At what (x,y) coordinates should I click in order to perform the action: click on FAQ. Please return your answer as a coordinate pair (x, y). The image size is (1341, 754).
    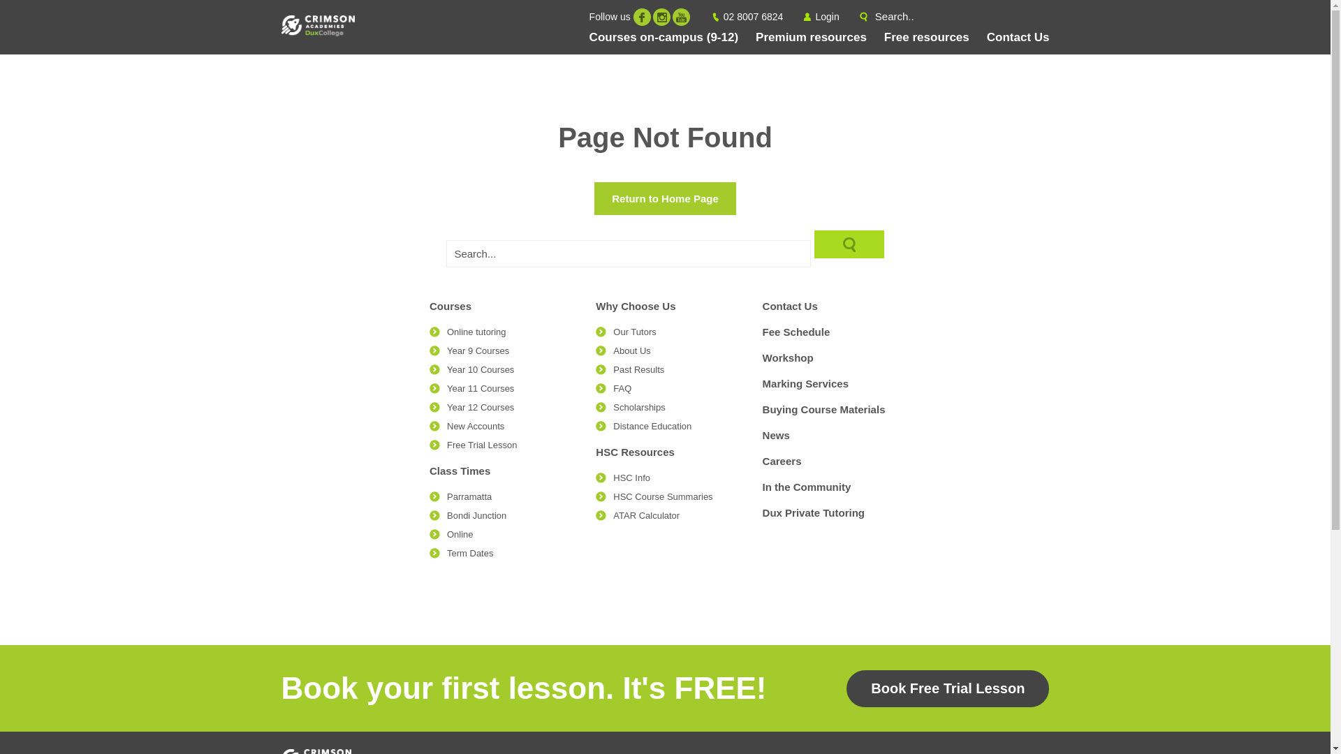
    Looking at the image, I should click on (622, 388).